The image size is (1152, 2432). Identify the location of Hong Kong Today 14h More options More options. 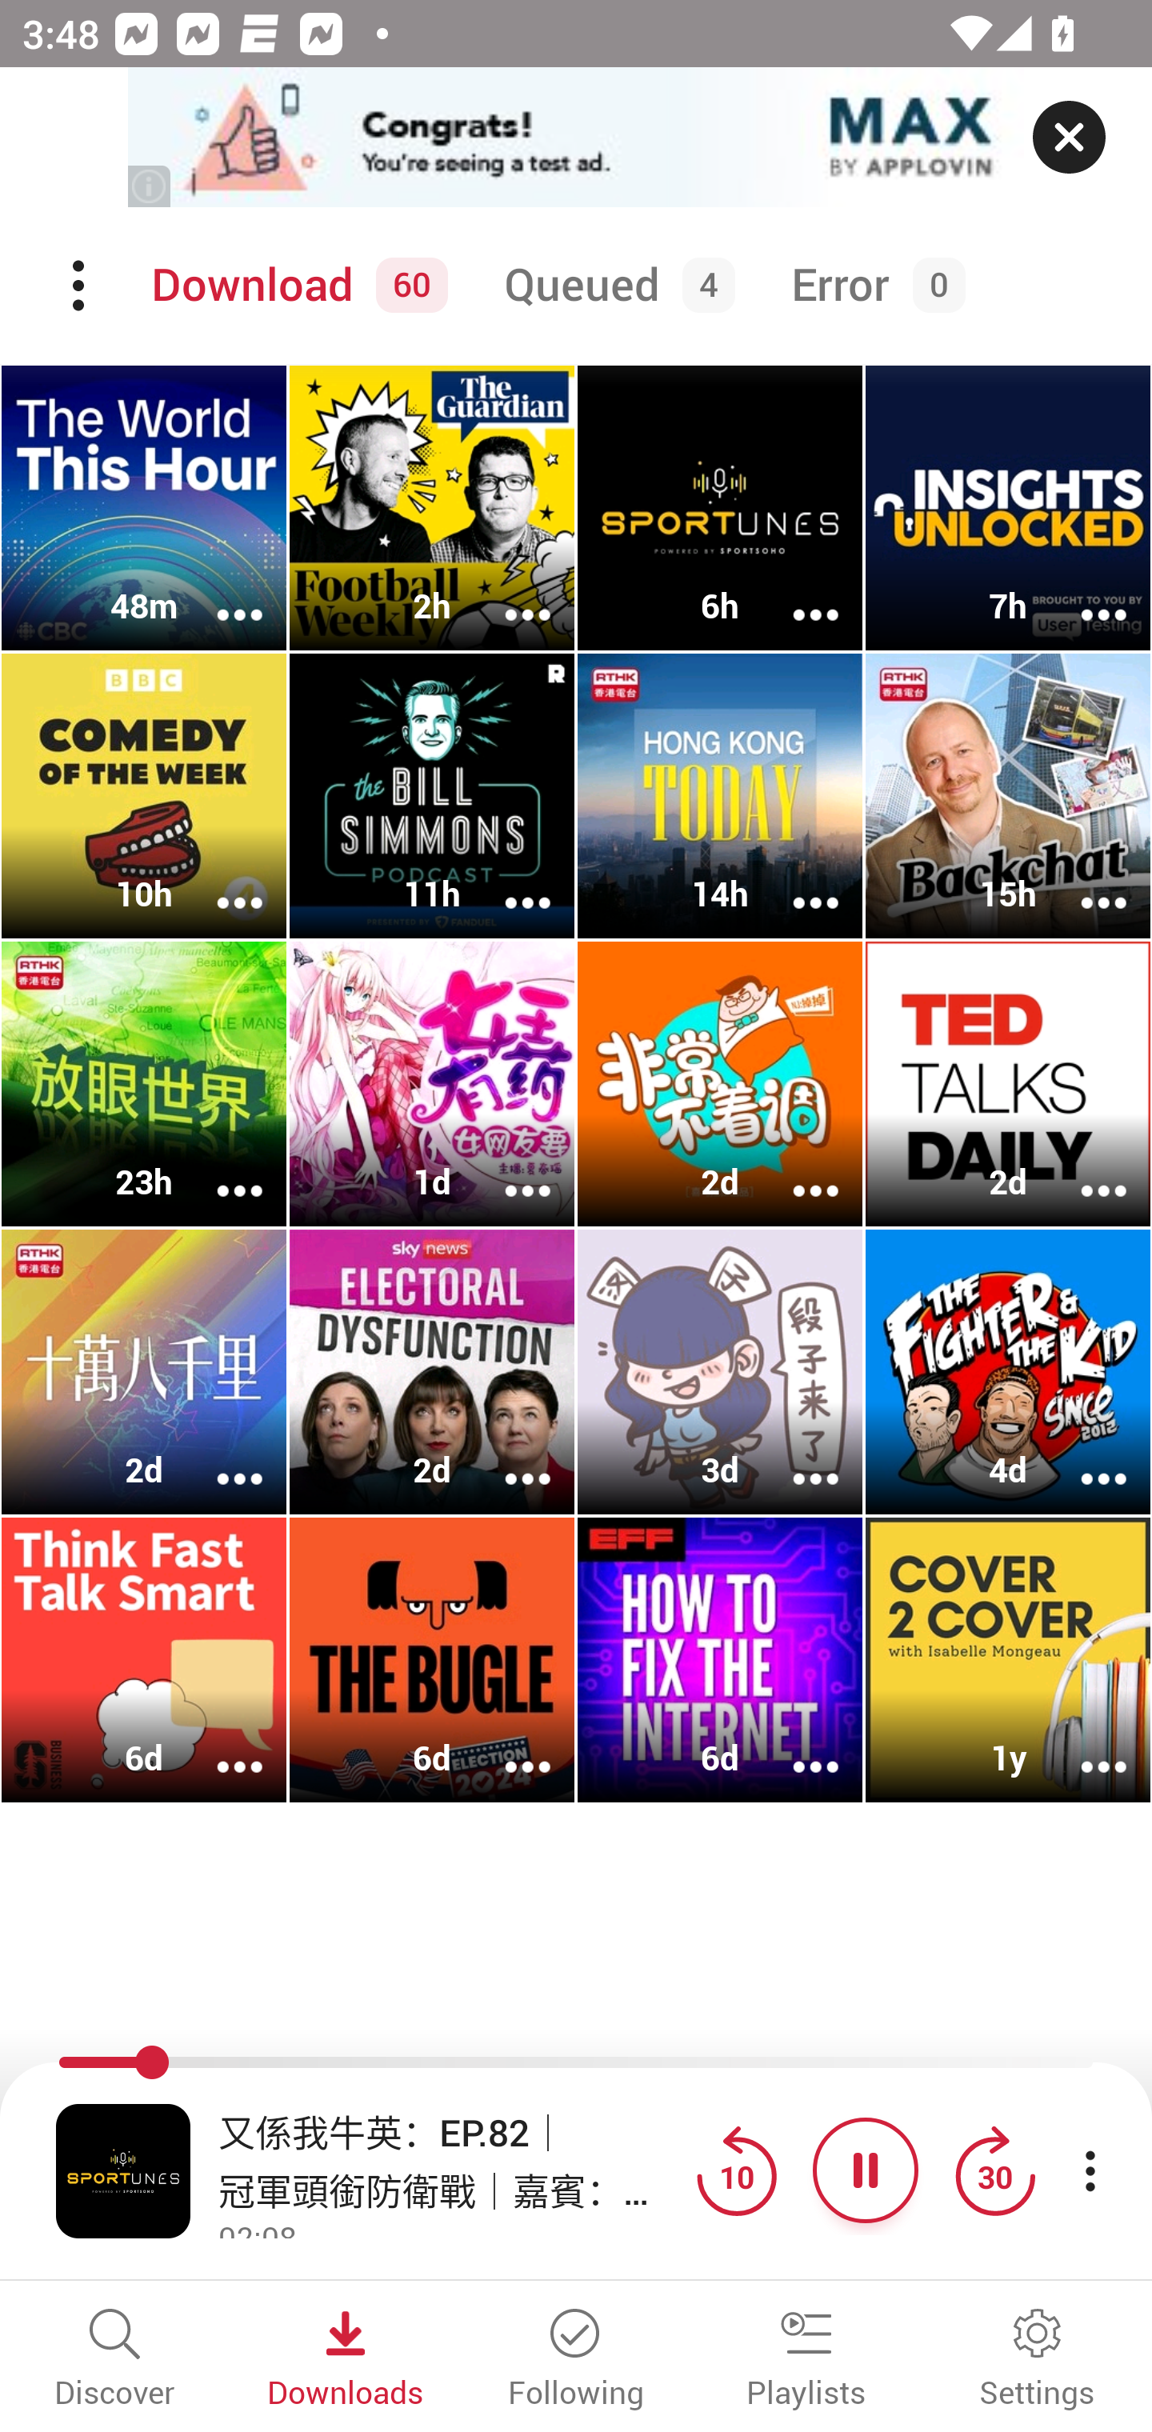
(720, 796).